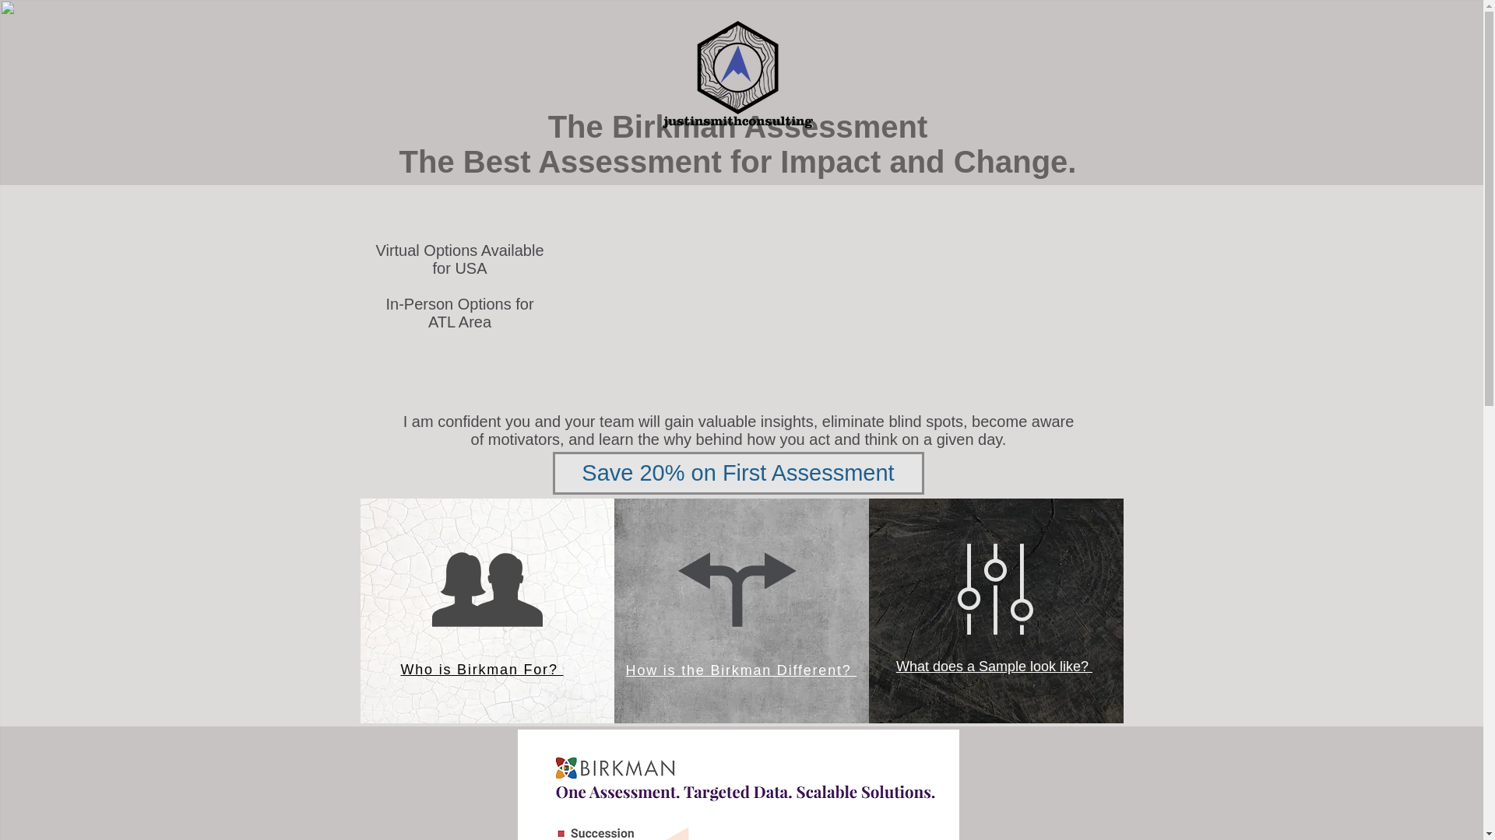 This screenshot has height=840, width=1495. What do you see at coordinates (481, 669) in the screenshot?
I see `Who is Birkman For? ` at bounding box center [481, 669].